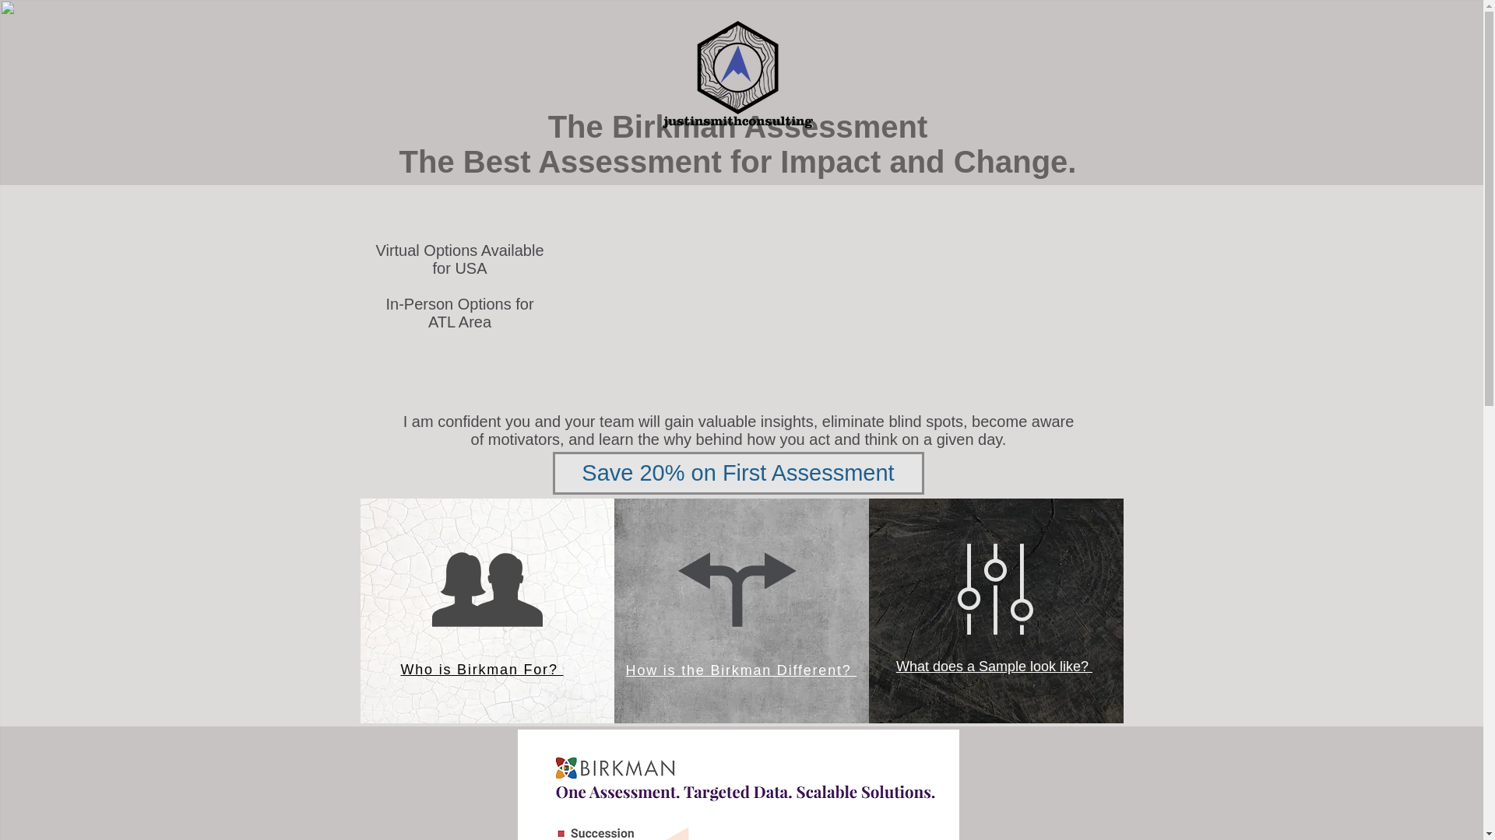 This screenshot has height=840, width=1495. What do you see at coordinates (481, 669) in the screenshot?
I see `Who is Birkman For? ` at bounding box center [481, 669].